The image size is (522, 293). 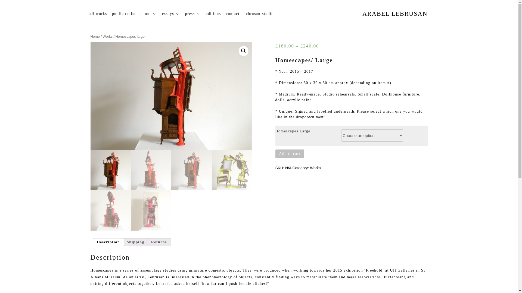 What do you see at coordinates (315, 168) in the screenshot?
I see `Works` at bounding box center [315, 168].